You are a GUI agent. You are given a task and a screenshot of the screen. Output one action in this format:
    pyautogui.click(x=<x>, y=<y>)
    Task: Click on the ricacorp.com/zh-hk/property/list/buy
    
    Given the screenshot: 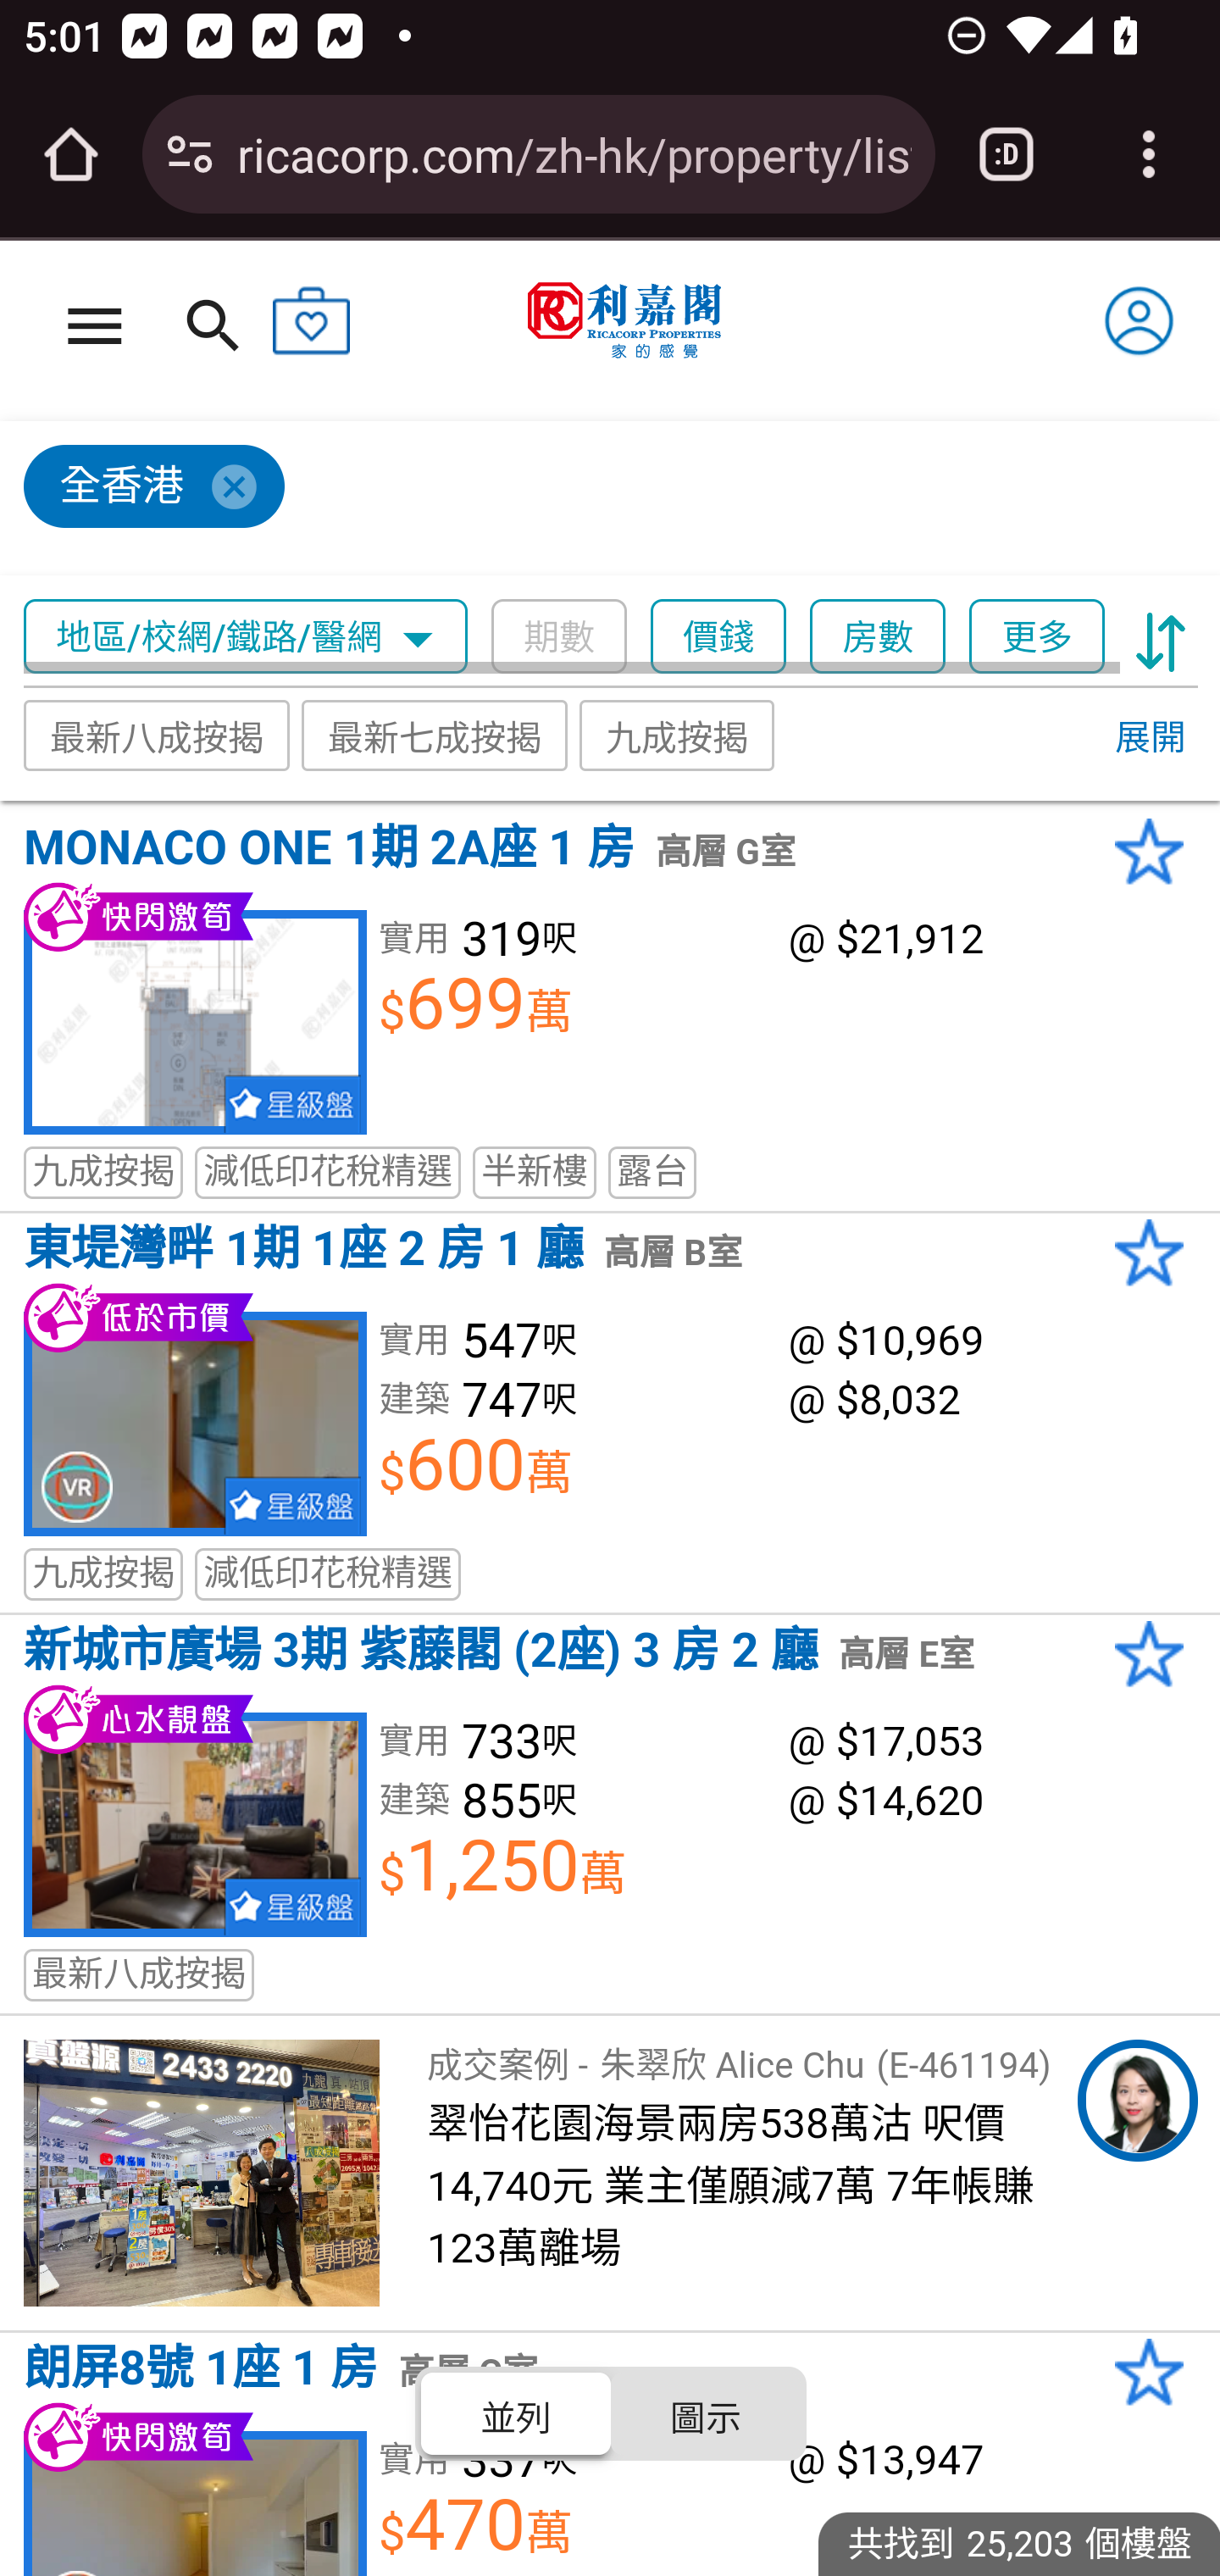 What is the action you would take?
    pyautogui.click(x=574, y=153)
    